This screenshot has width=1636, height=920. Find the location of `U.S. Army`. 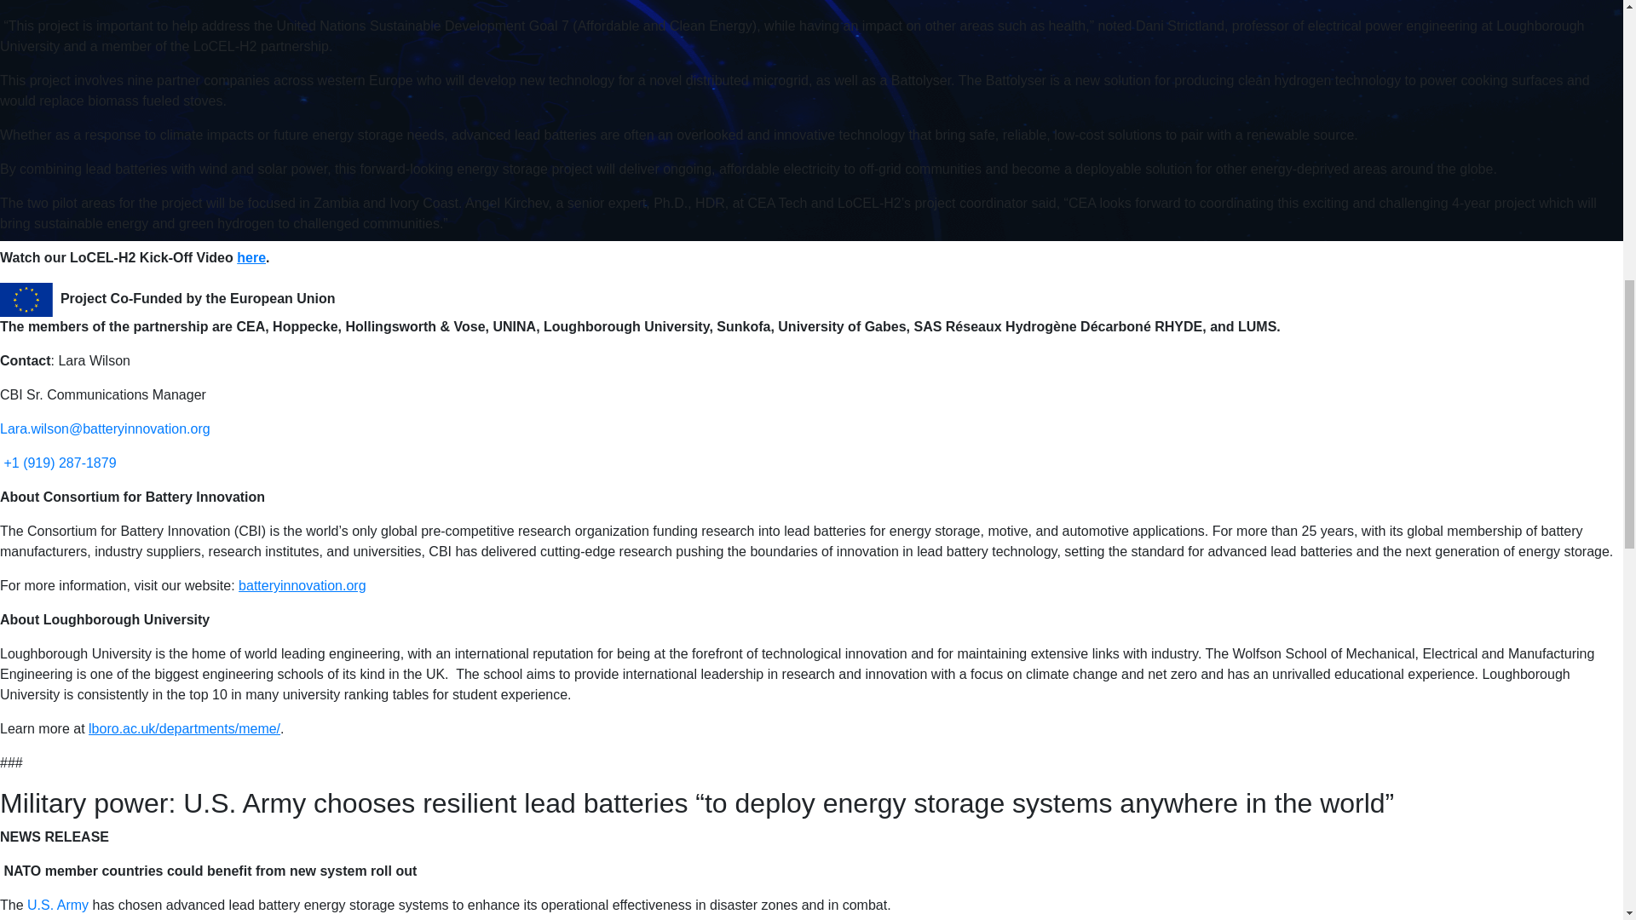

U.S. Army is located at coordinates (56, 905).